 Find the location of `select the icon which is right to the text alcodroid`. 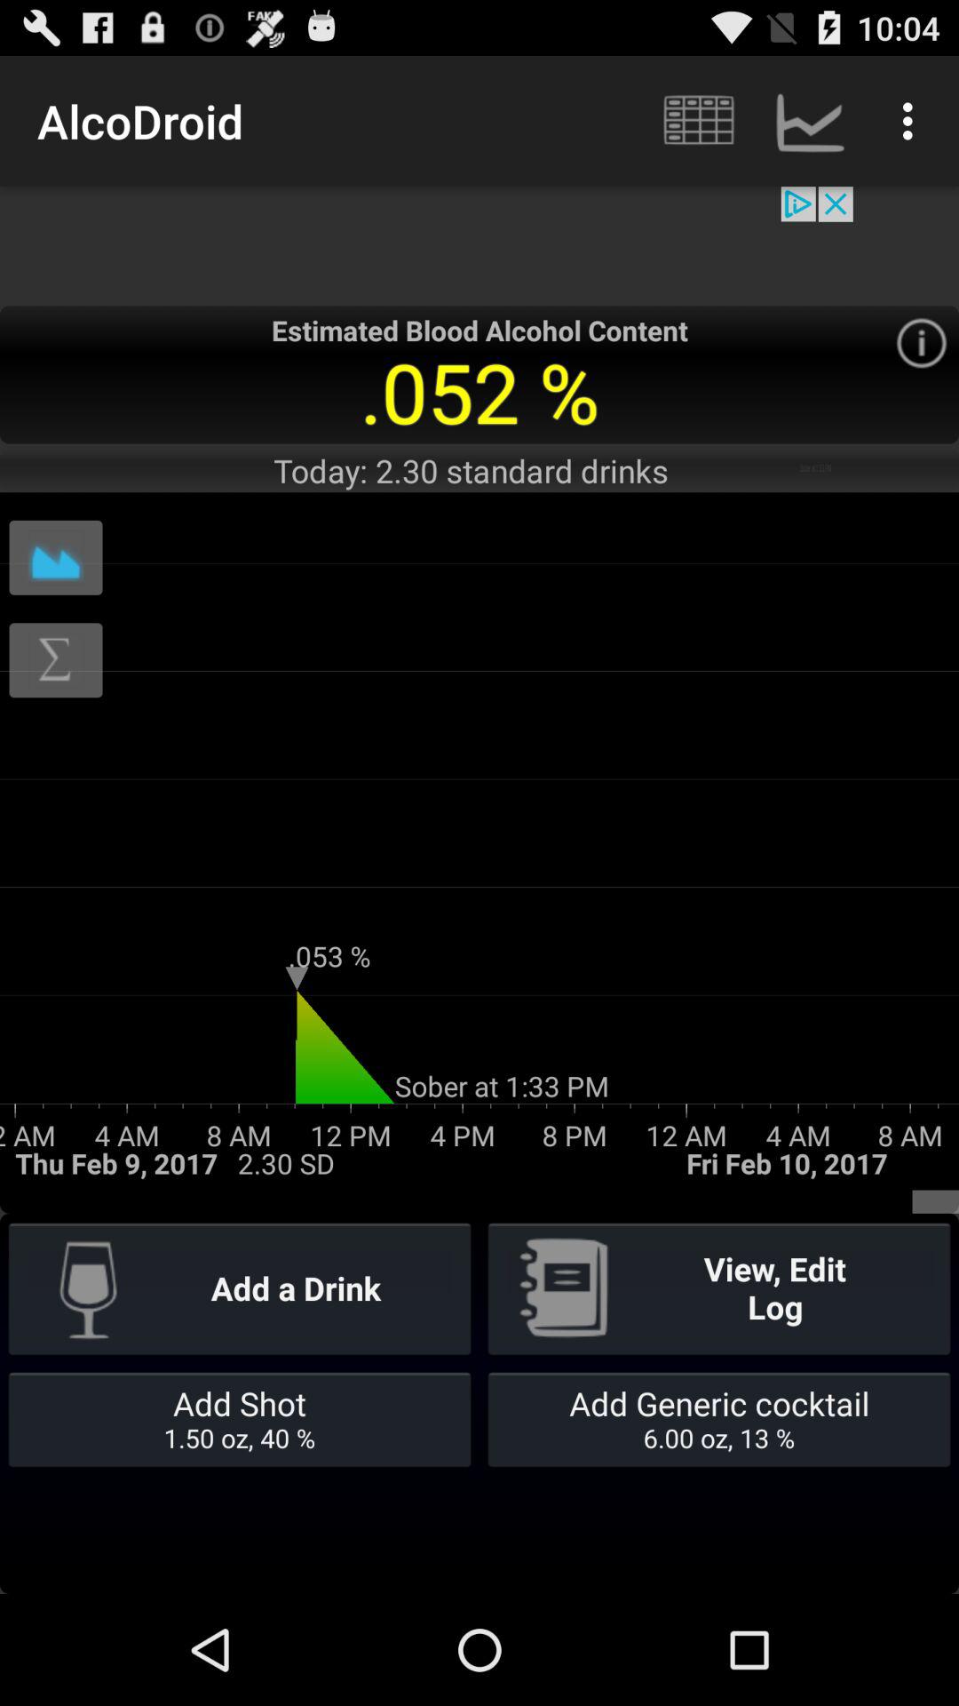

select the icon which is right to the text alcodroid is located at coordinates (697, 121).